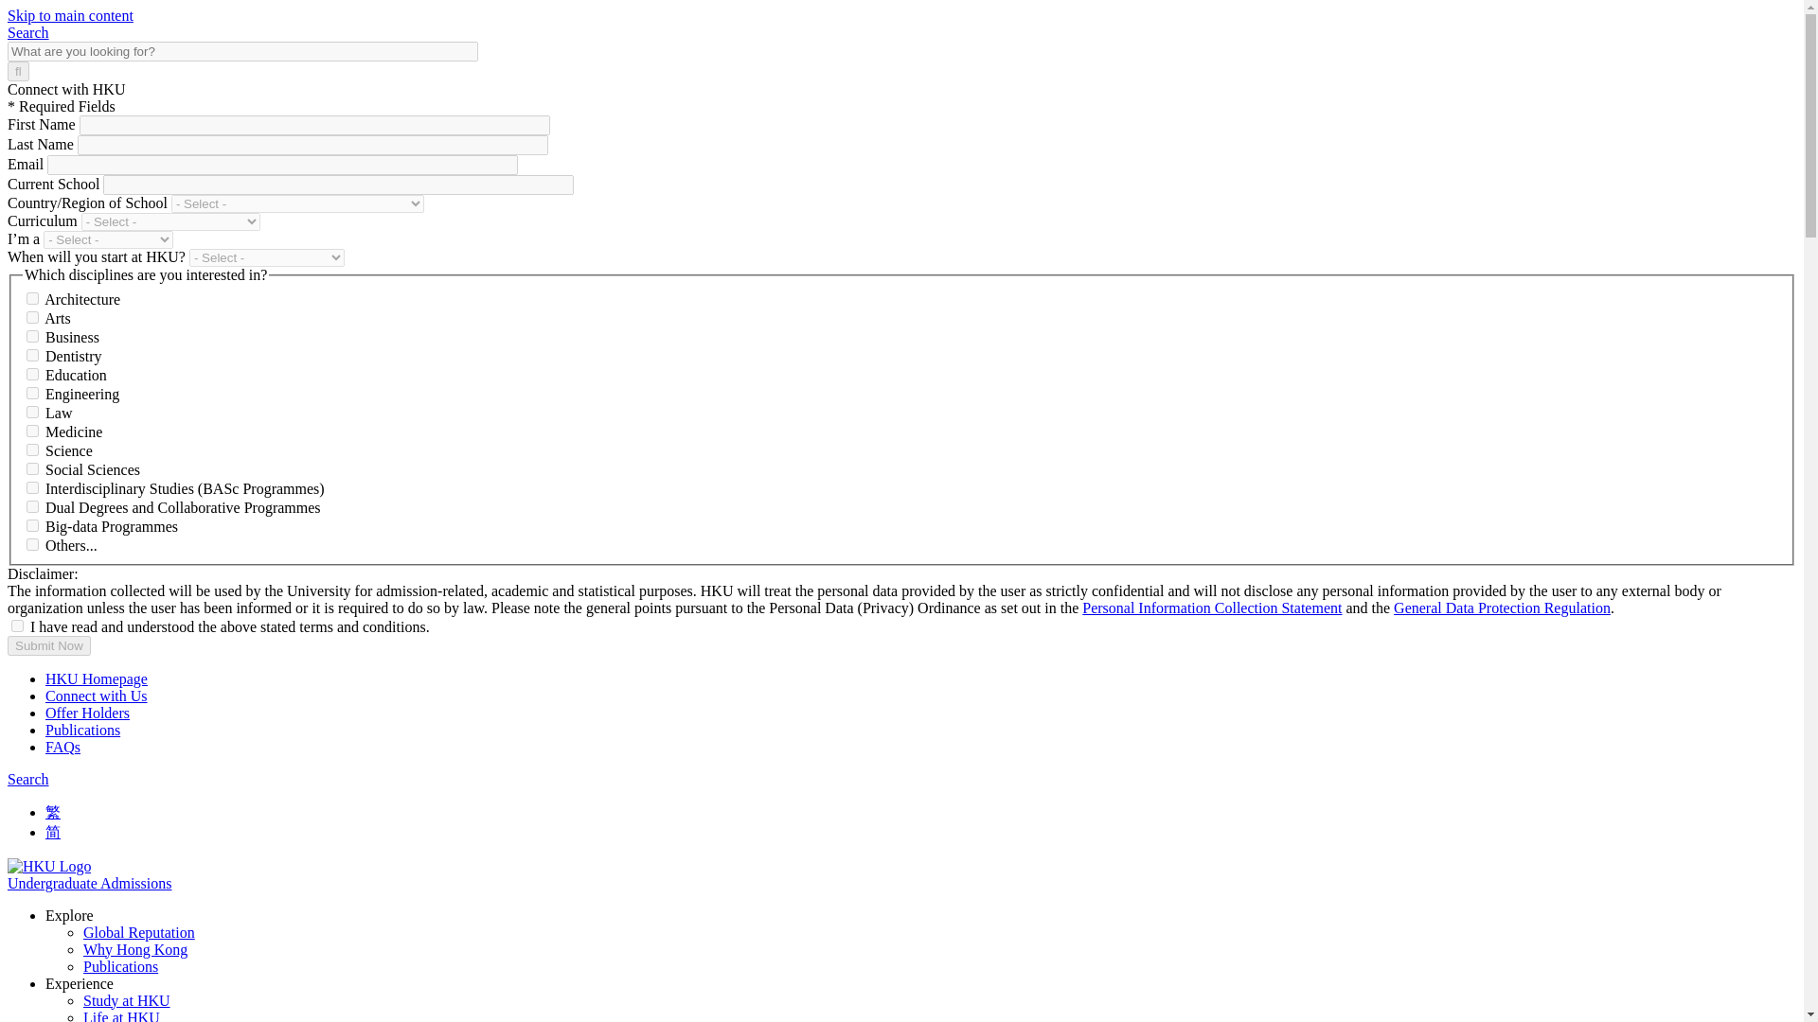 The image size is (1818, 1022). I want to click on General Data Protection Regulation, so click(1502, 608).